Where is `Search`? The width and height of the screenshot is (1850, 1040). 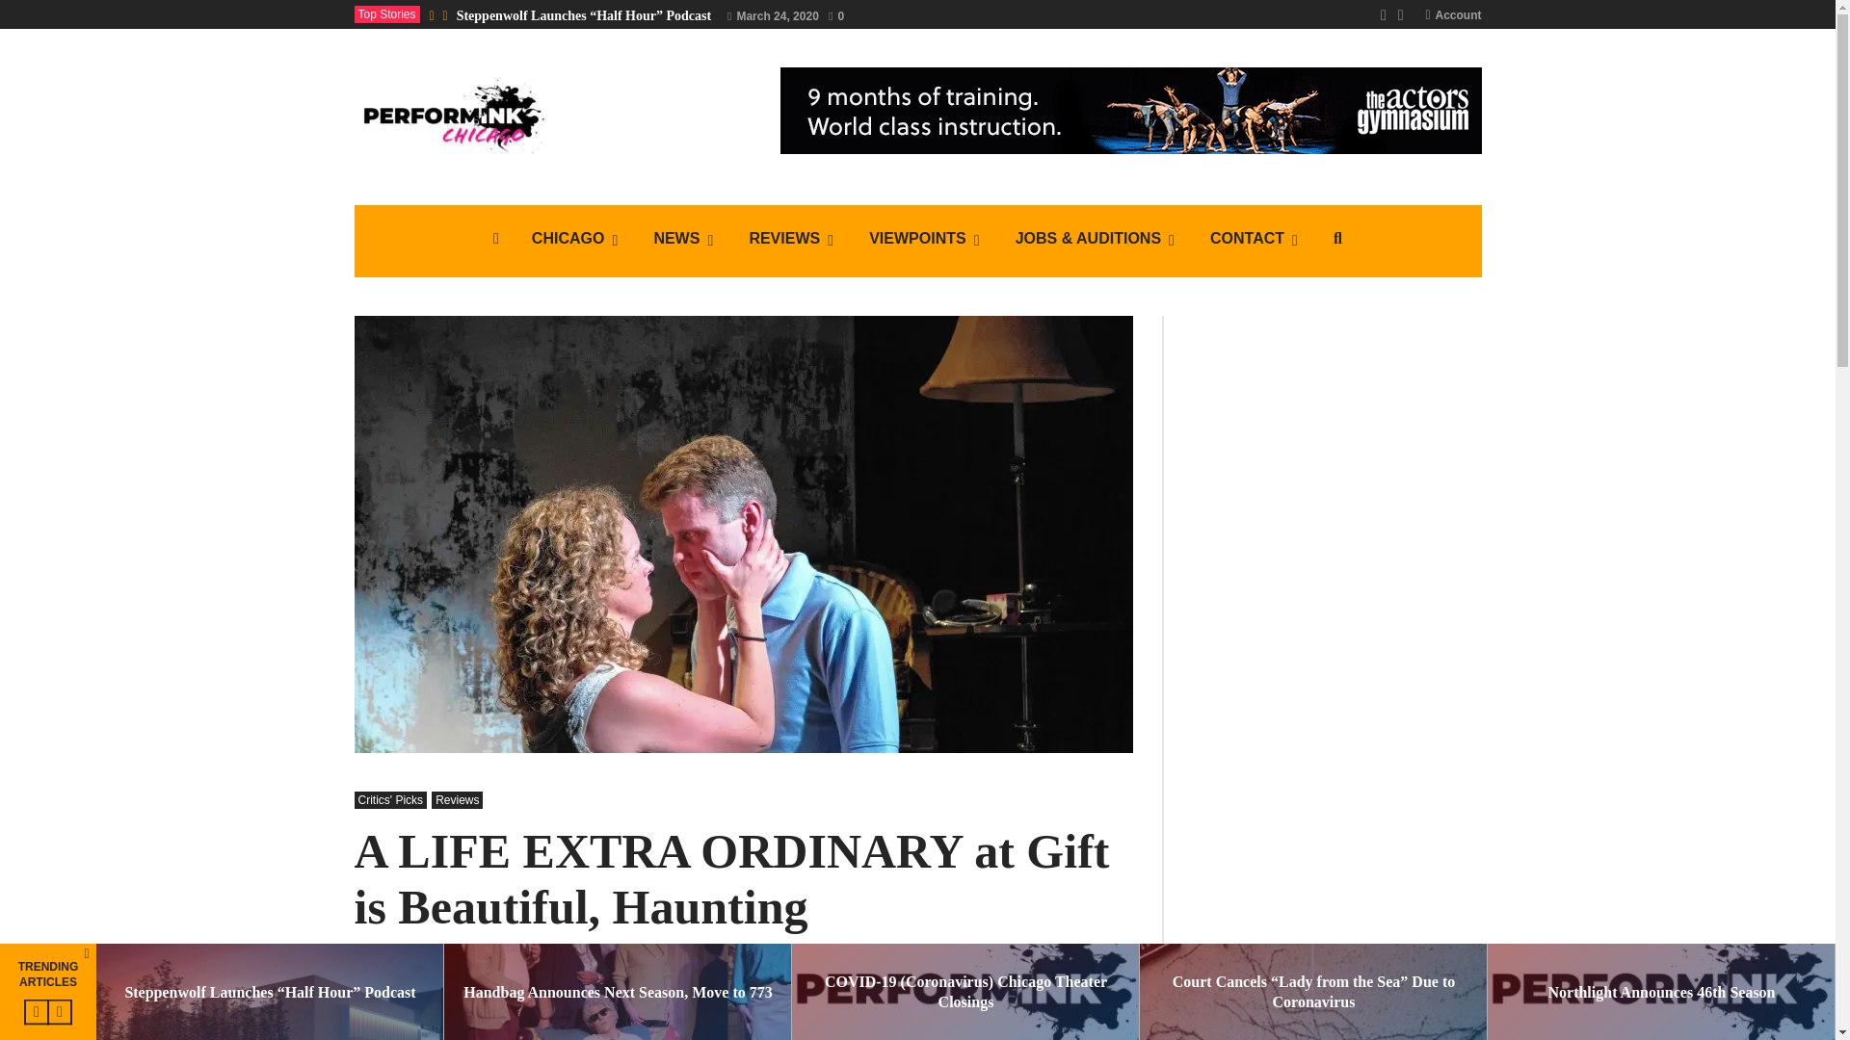
Search is located at coordinates (530, 593).